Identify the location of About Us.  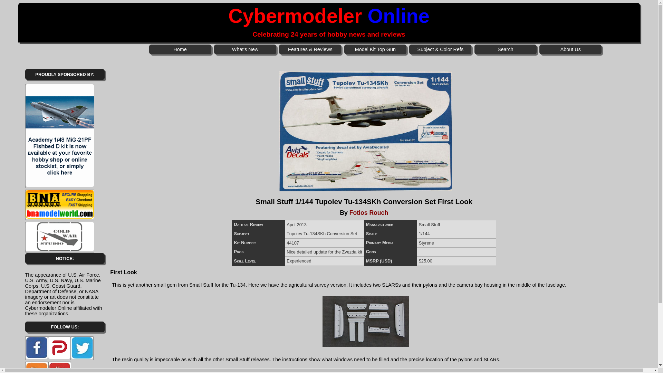
(570, 49).